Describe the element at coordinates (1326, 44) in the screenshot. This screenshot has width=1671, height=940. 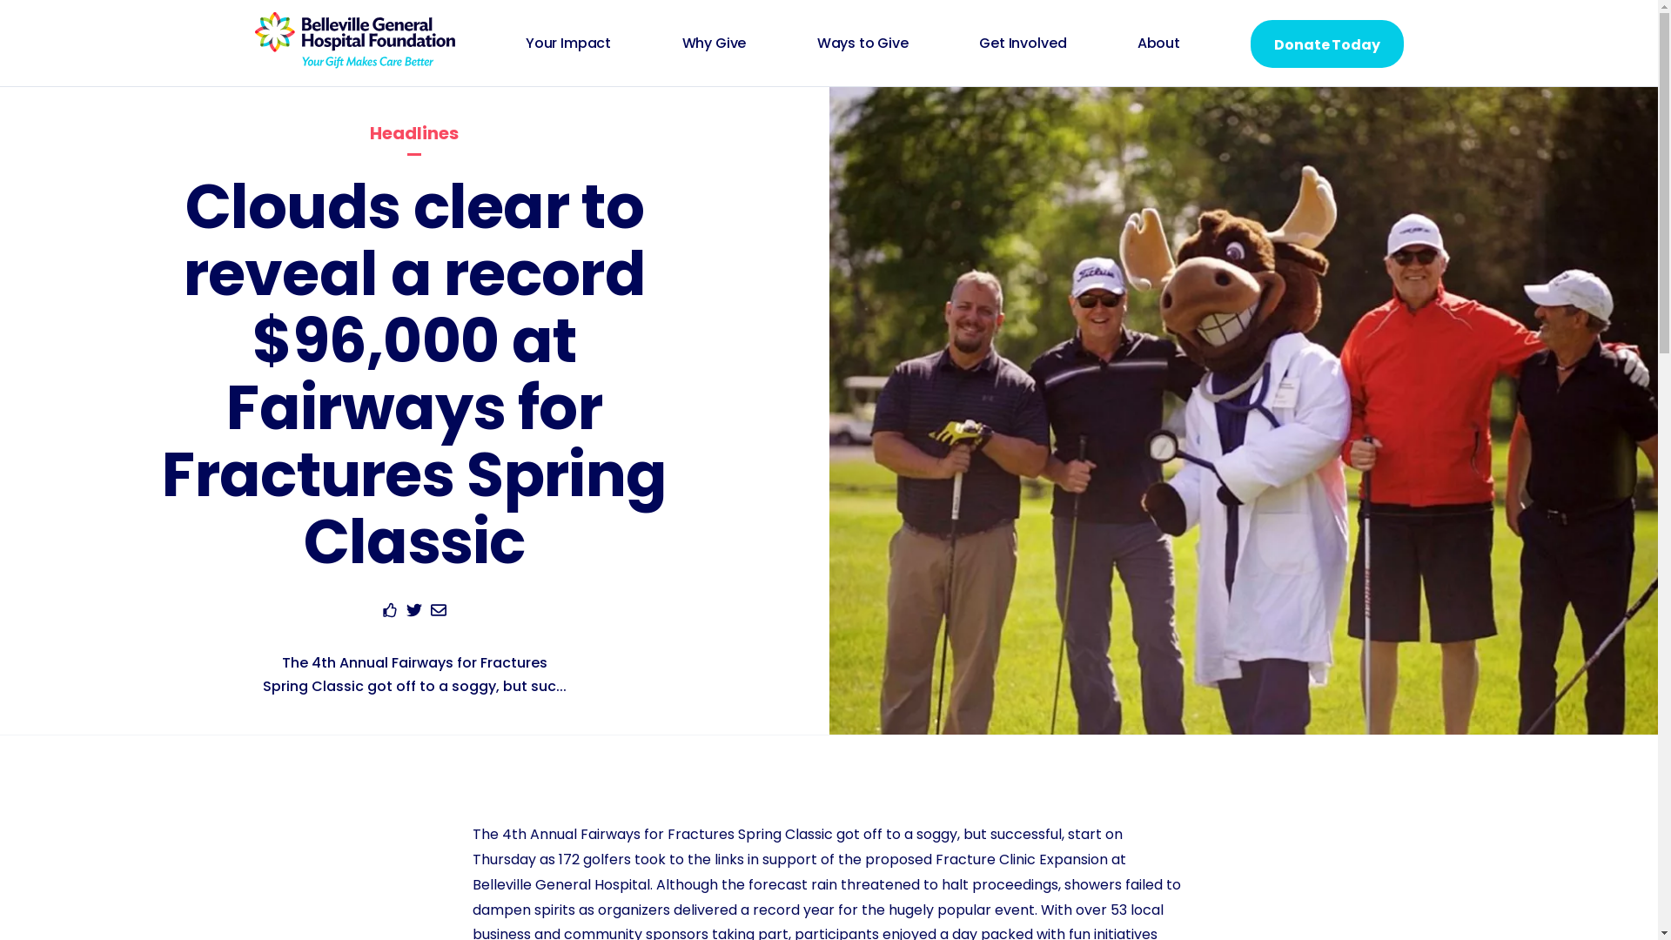
I see `Donate Today` at that location.